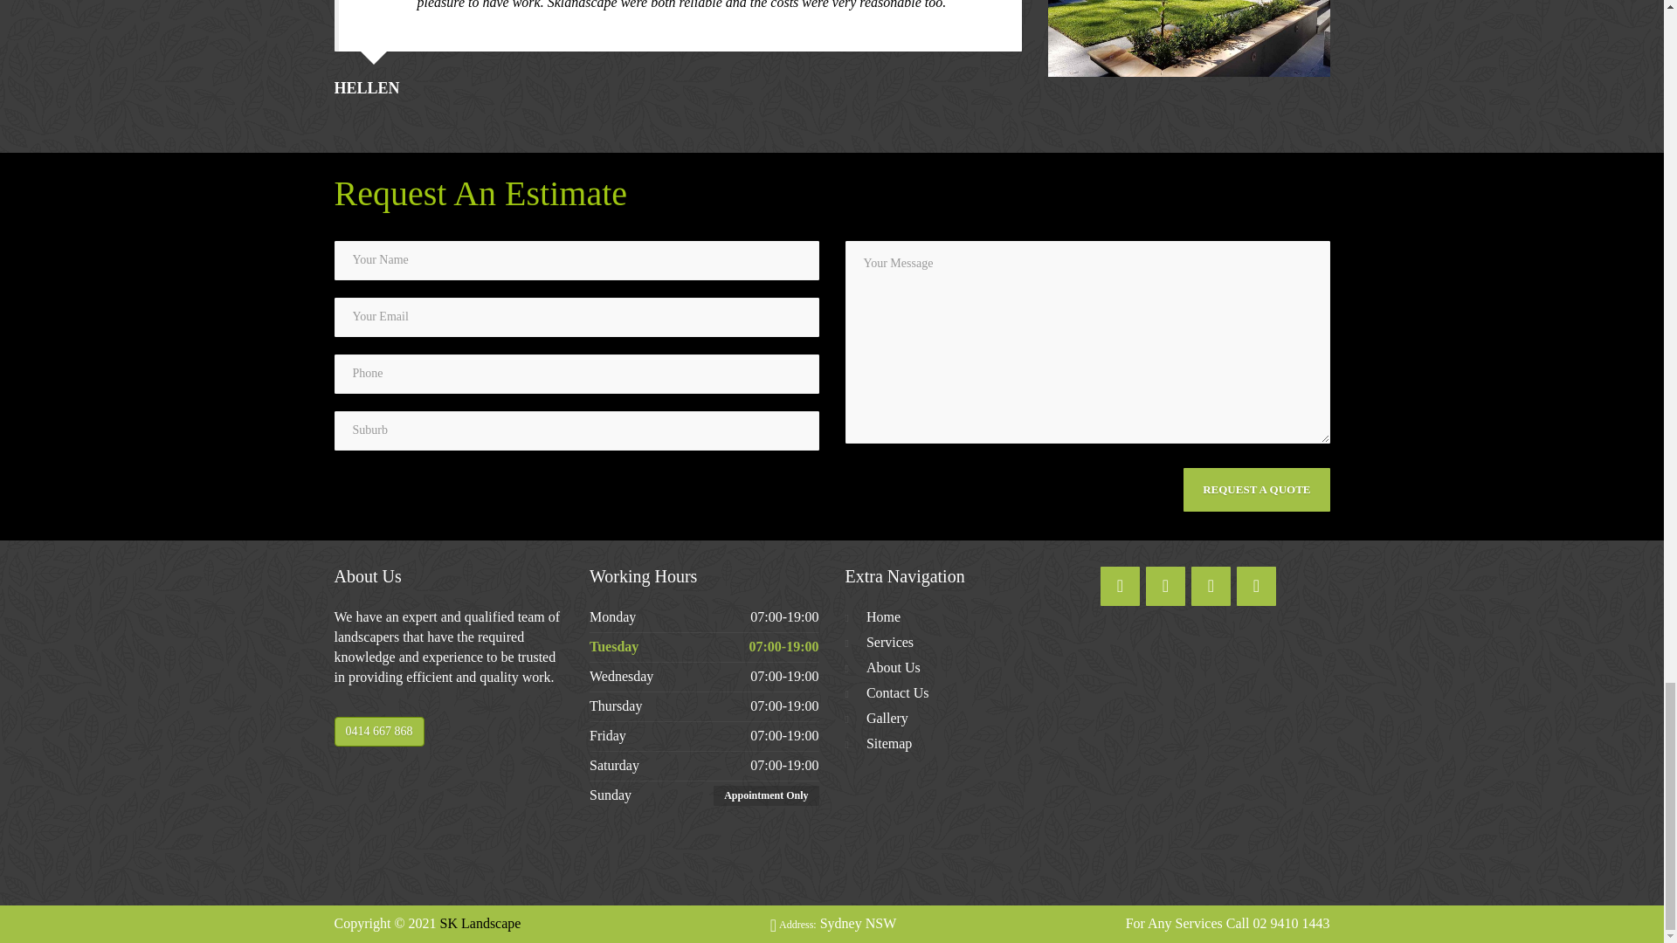 This screenshot has height=943, width=1677. Describe the element at coordinates (894, 667) in the screenshot. I see `About Us` at that location.